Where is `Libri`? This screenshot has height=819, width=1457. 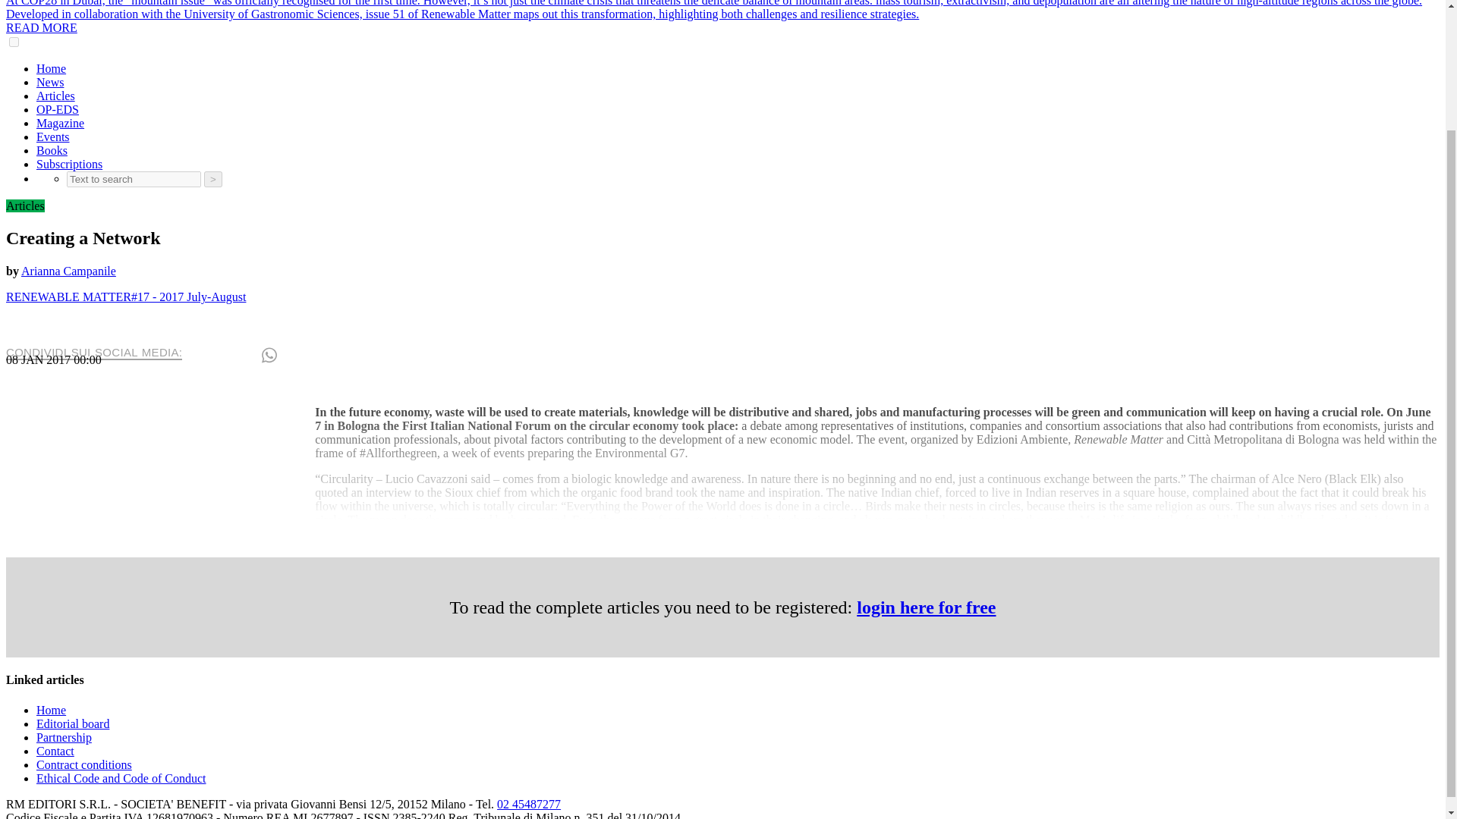 Libri is located at coordinates (52, 150).